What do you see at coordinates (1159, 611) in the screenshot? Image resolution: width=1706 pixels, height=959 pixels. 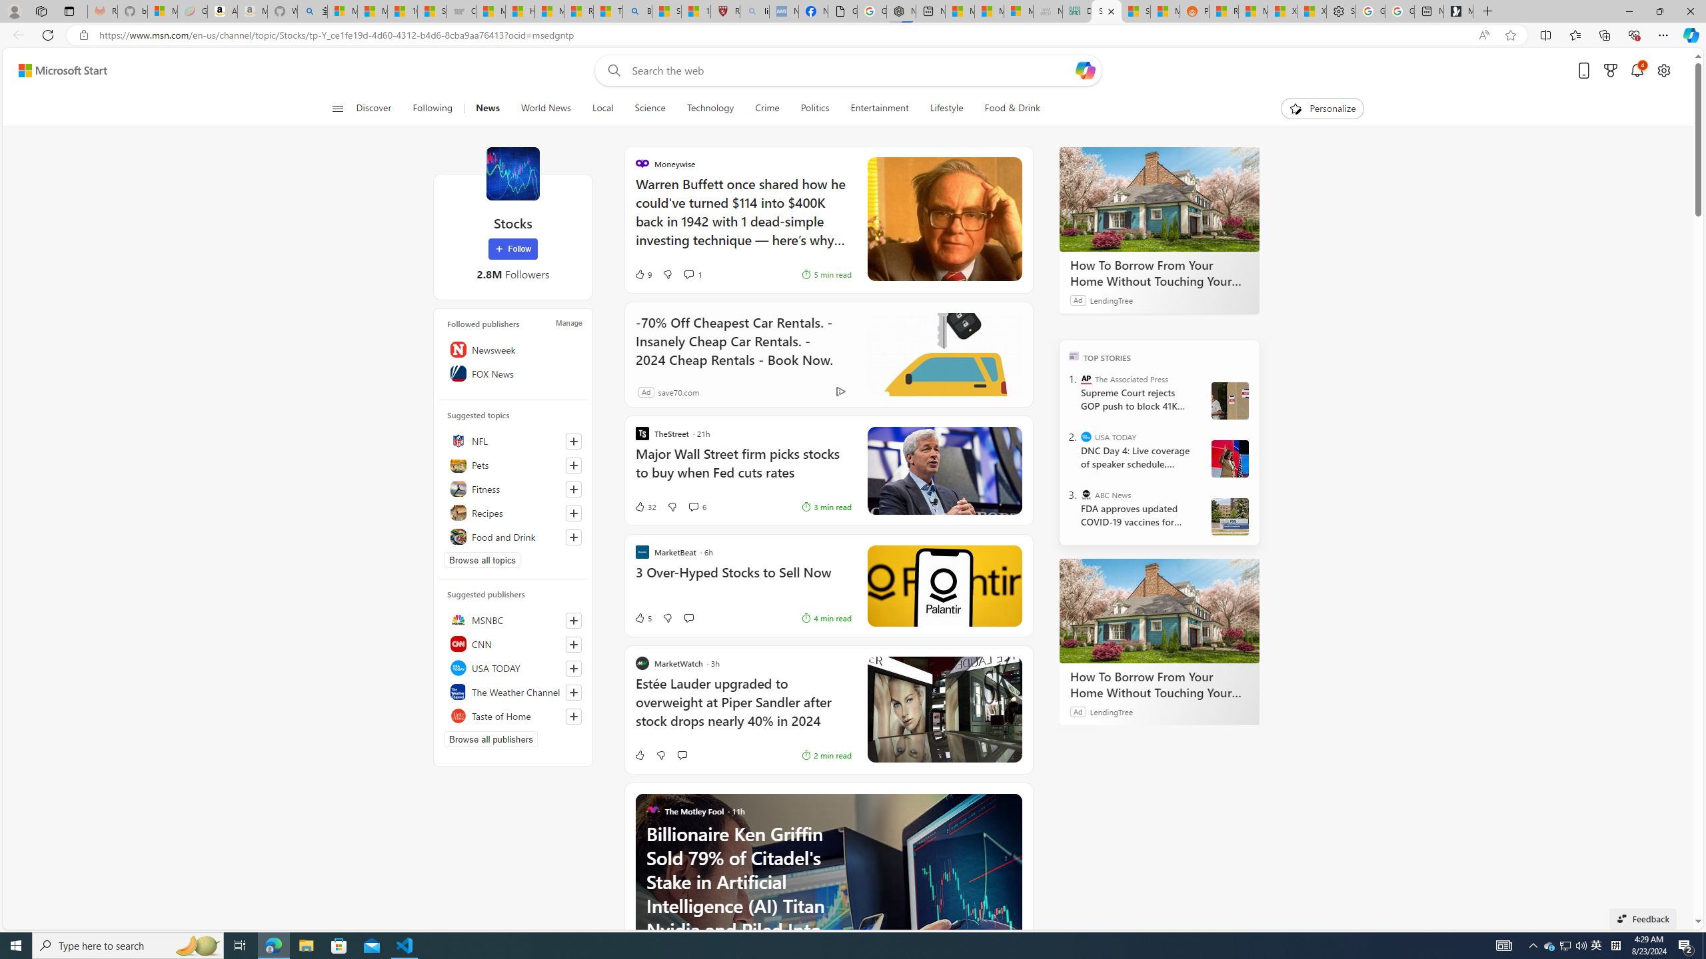 I see `How To Borrow From Your Home Without Touching Your Mortgage` at bounding box center [1159, 611].